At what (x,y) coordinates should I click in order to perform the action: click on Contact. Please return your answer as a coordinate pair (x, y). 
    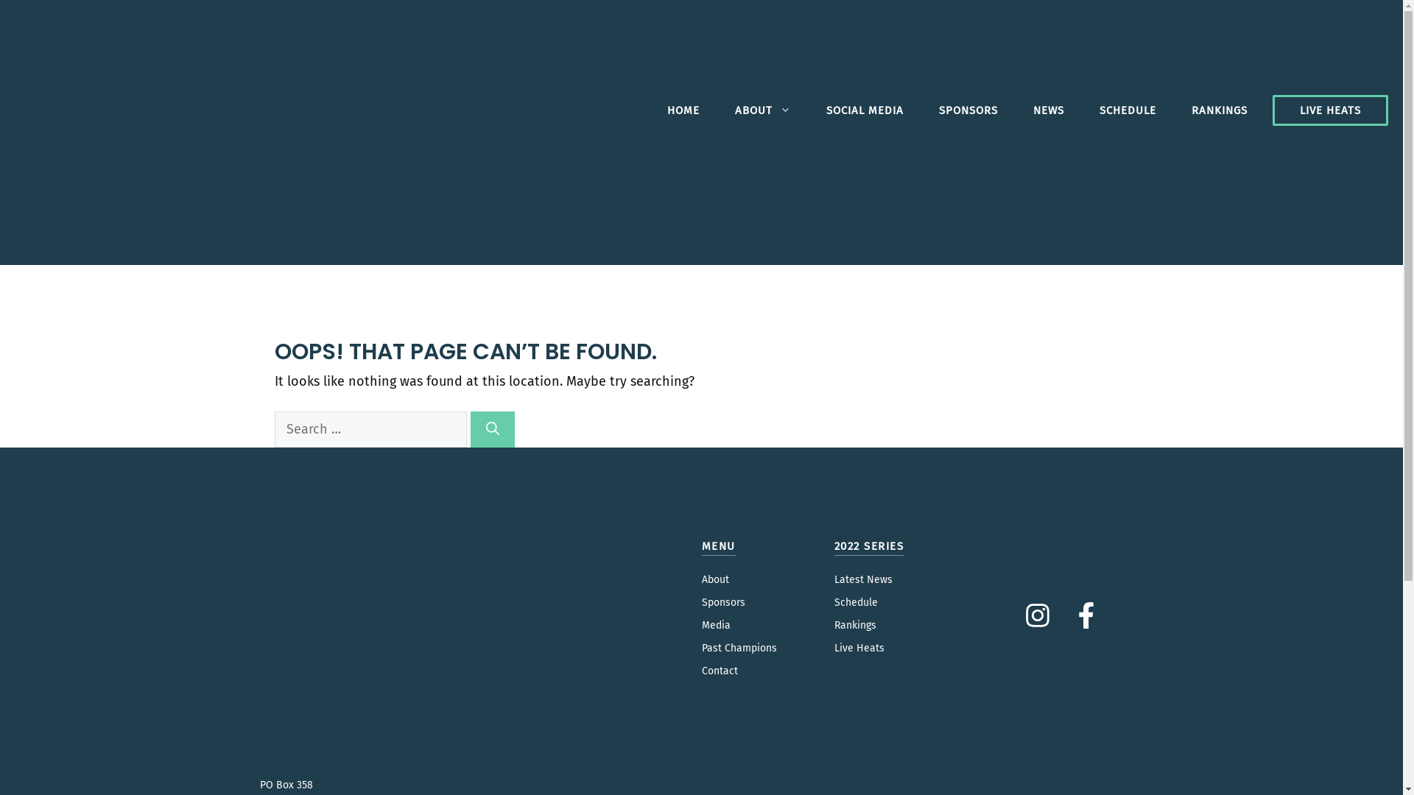
    Looking at the image, I should click on (719, 671).